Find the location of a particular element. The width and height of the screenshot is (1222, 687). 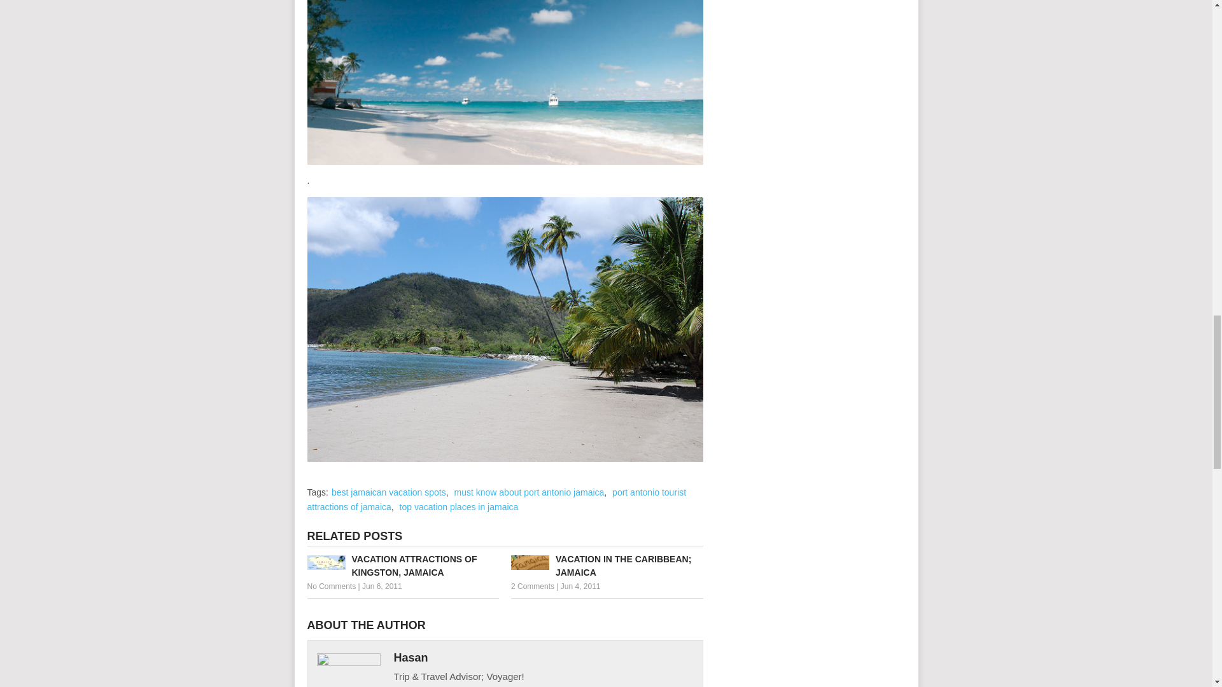

VACATION ATTRACTIONS OF KINGSTON, JAMAICA is located at coordinates (402, 566).